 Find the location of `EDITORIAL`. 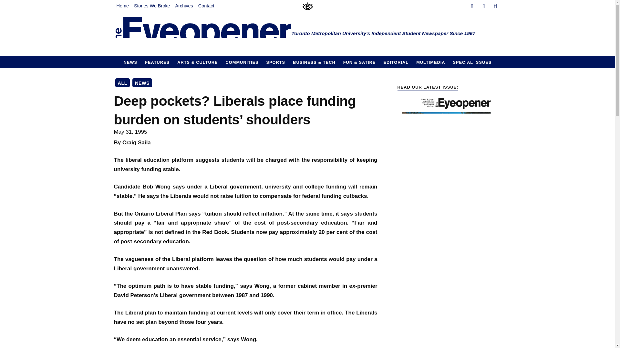

EDITORIAL is located at coordinates (396, 62).